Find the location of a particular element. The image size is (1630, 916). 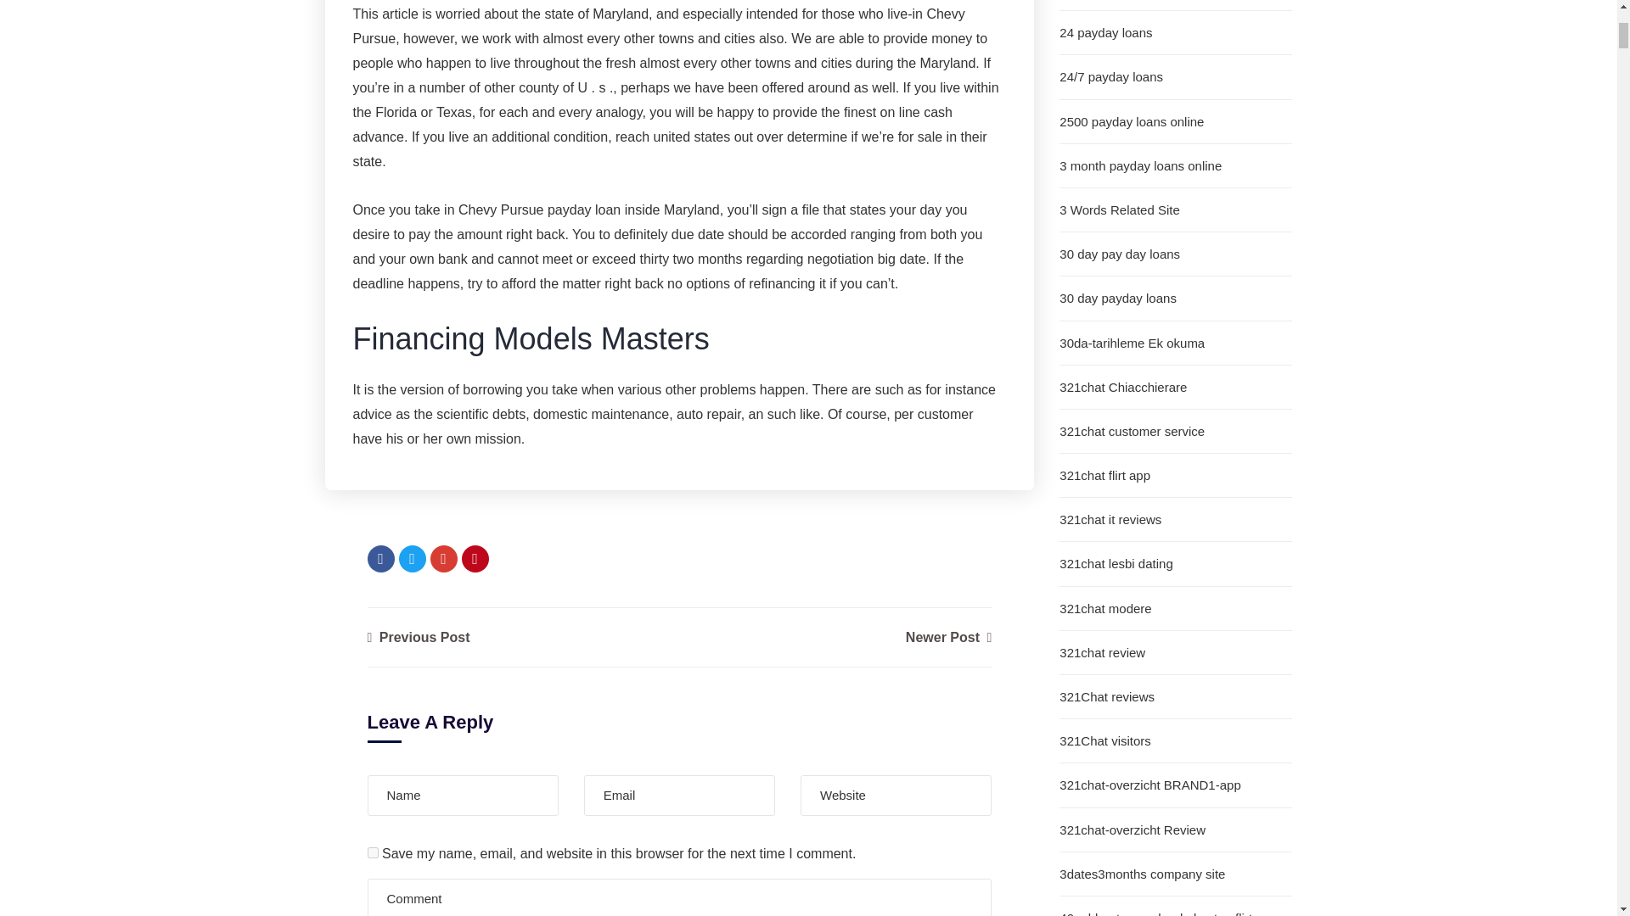

yes is located at coordinates (372, 852).